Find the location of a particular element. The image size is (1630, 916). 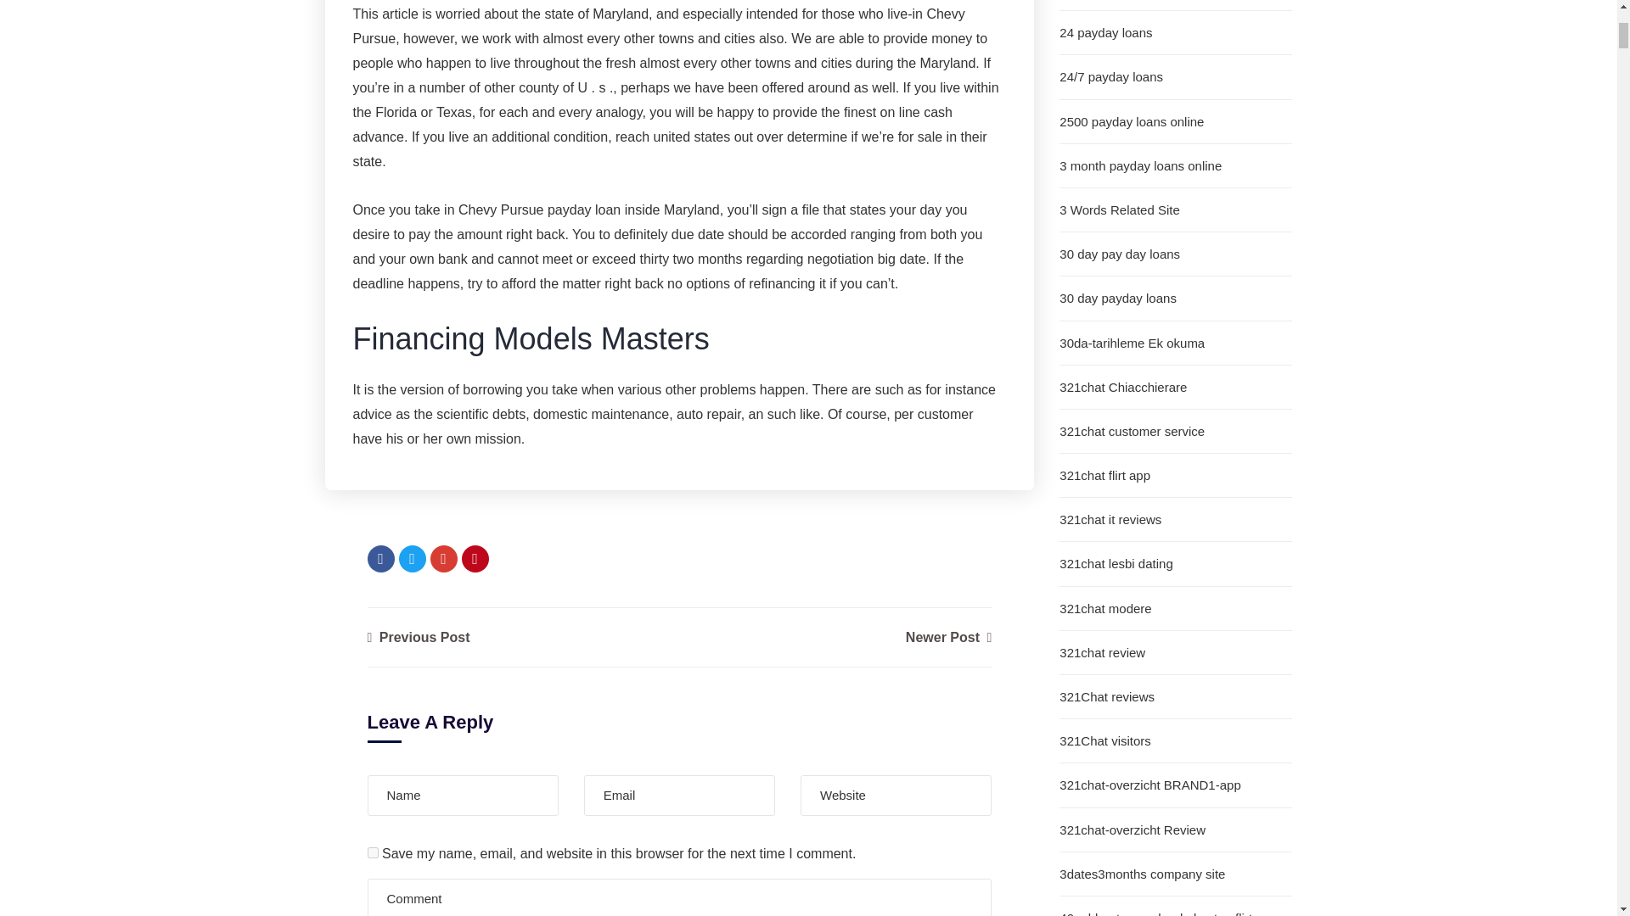

yes is located at coordinates (372, 852).